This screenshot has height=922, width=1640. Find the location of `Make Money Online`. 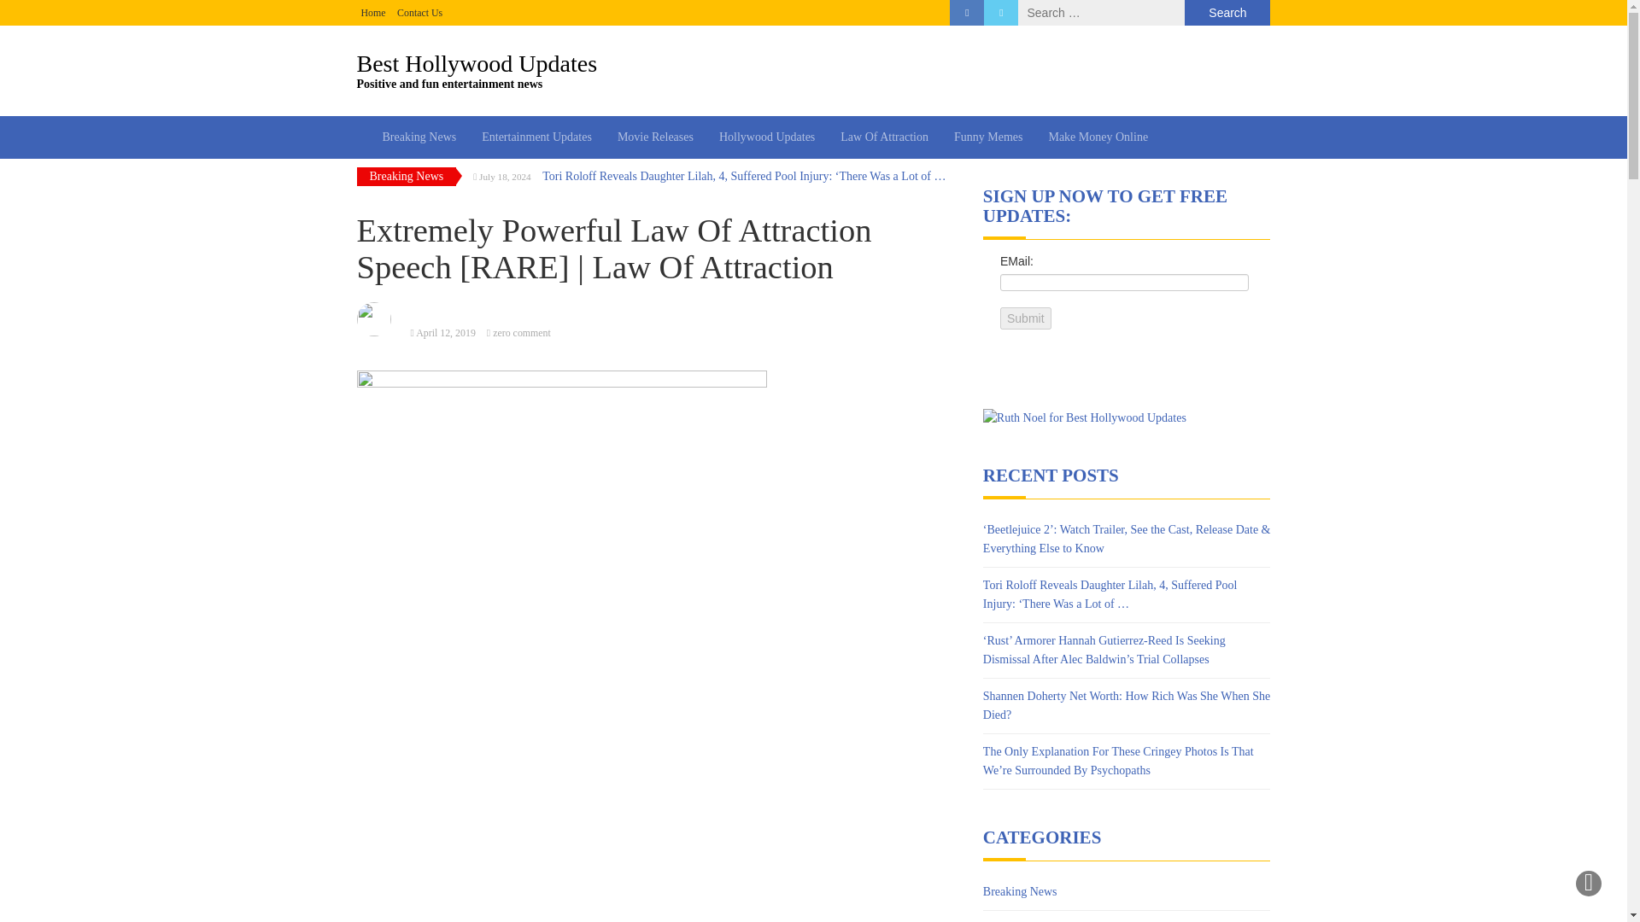

Make Money Online is located at coordinates (814, 70).